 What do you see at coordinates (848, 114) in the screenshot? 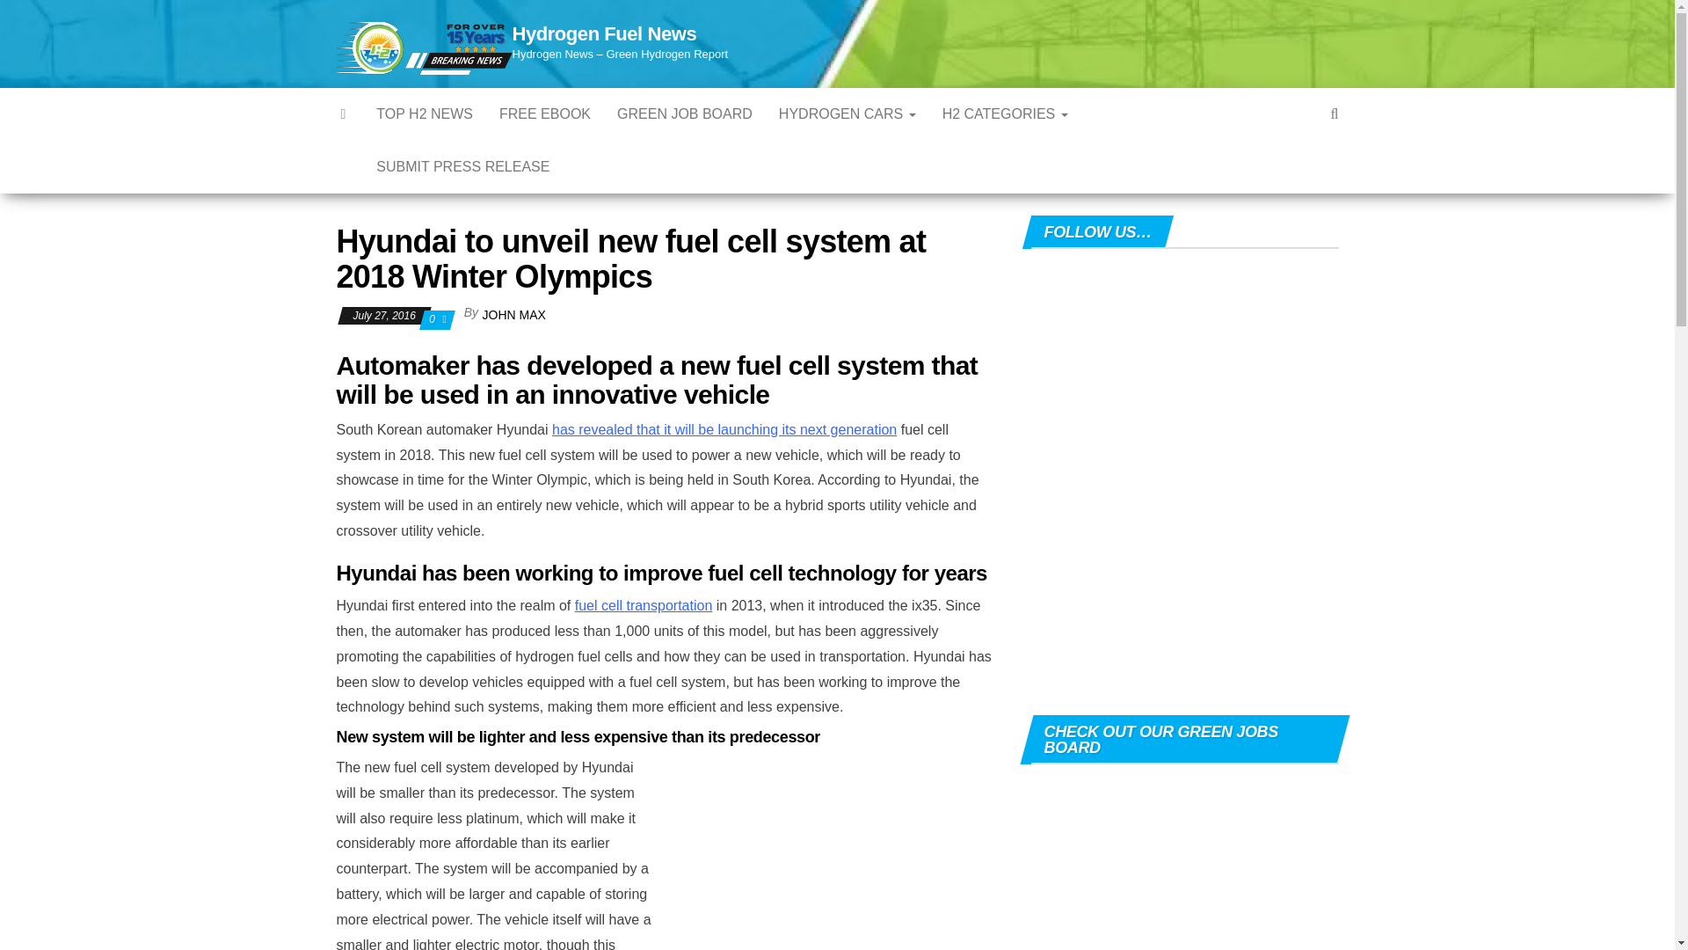
I see `HYDROGEN CARS` at bounding box center [848, 114].